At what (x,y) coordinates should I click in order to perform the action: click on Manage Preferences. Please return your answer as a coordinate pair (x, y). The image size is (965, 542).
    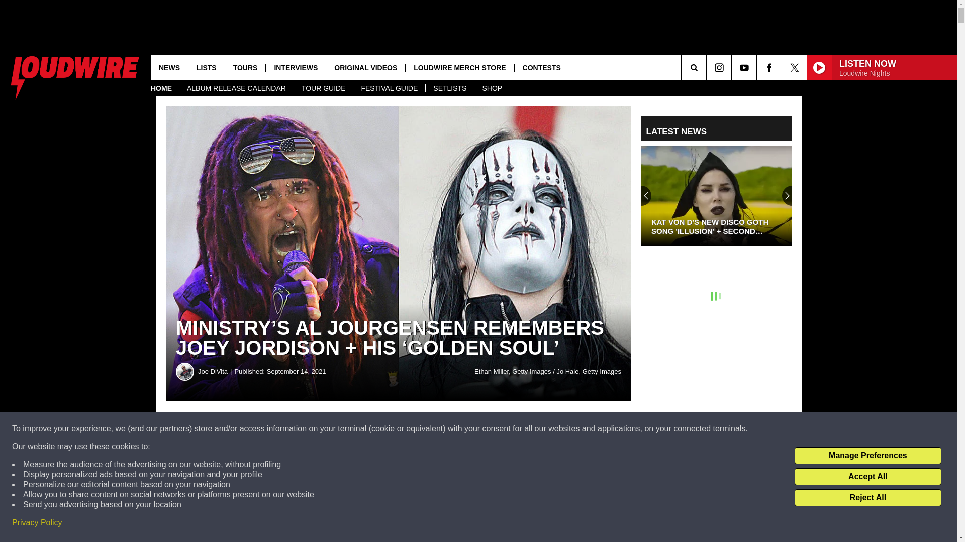
    Looking at the image, I should click on (867, 456).